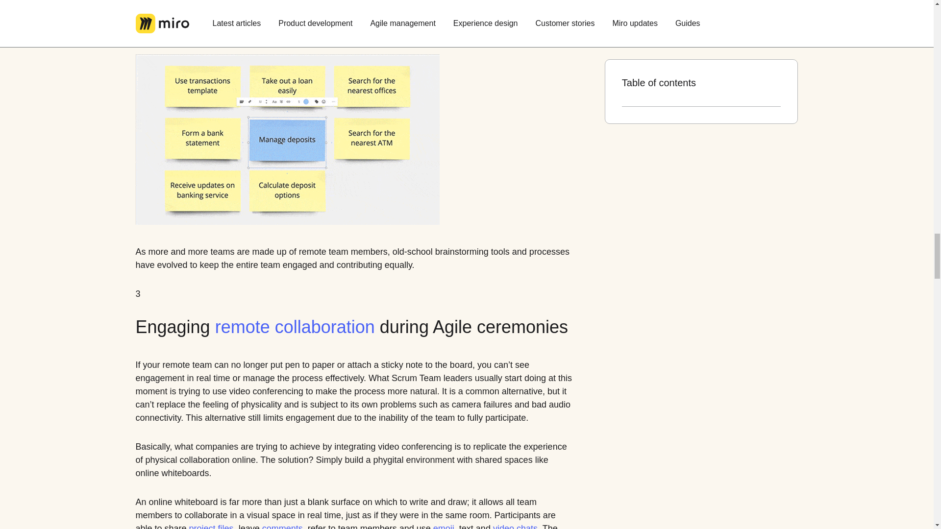 The width and height of the screenshot is (941, 529). I want to click on comments, so click(282, 525).